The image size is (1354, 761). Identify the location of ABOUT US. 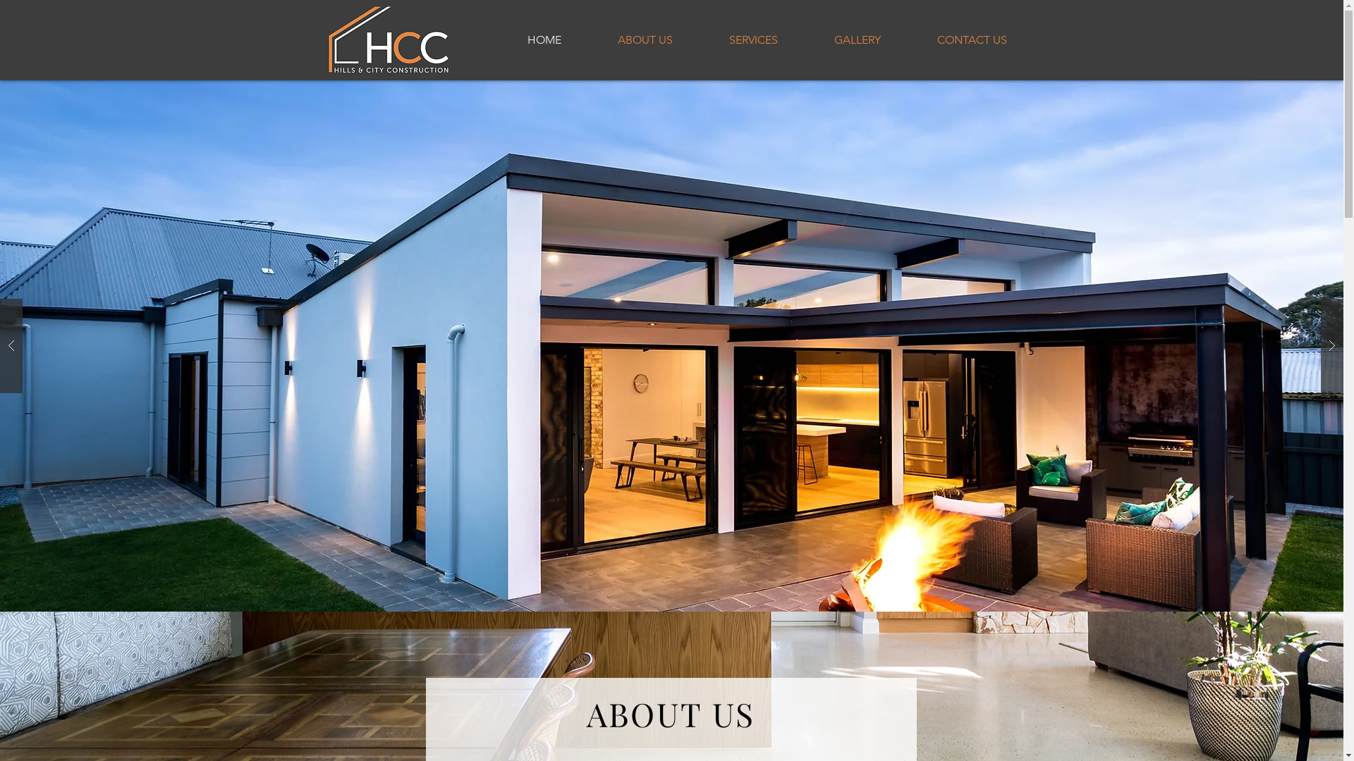
(627, 40).